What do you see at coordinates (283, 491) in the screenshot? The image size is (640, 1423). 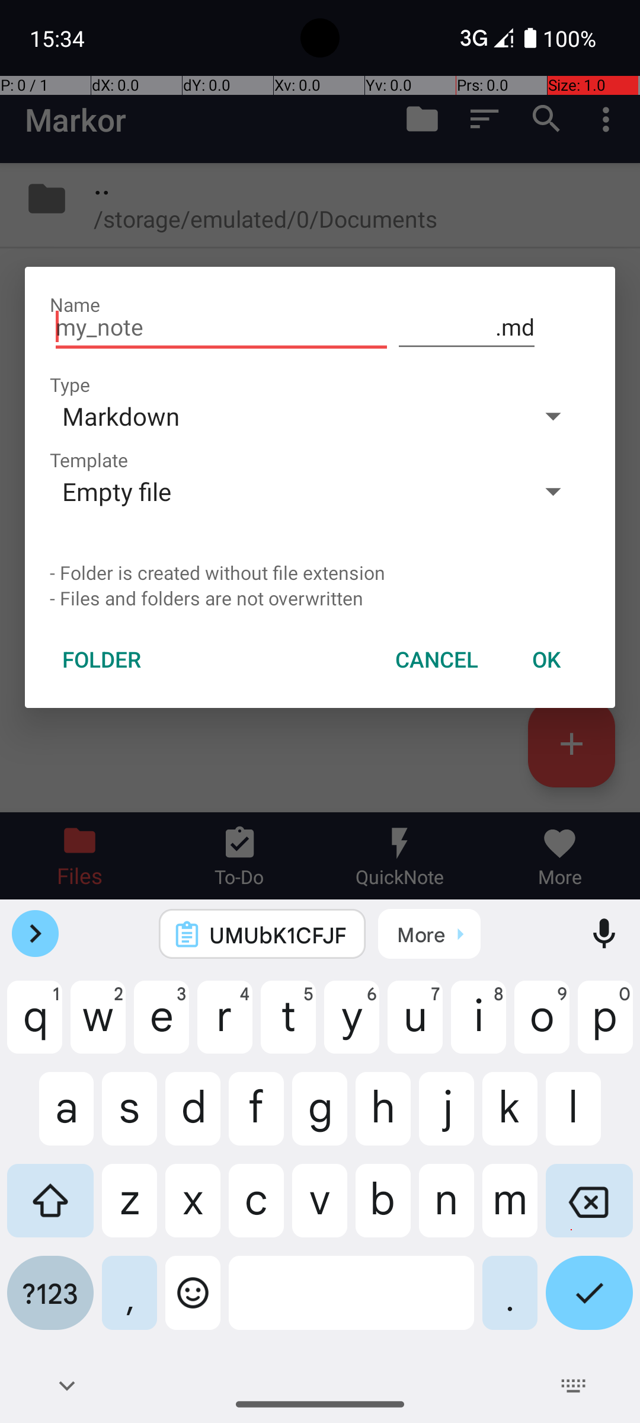 I see `Empty file` at bounding box center [283, 491].